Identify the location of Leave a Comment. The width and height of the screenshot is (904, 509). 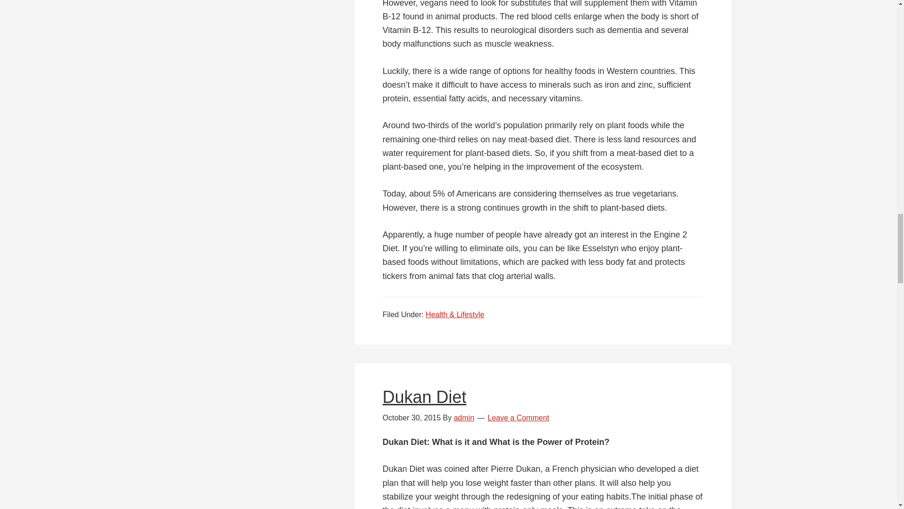
(519, 418).